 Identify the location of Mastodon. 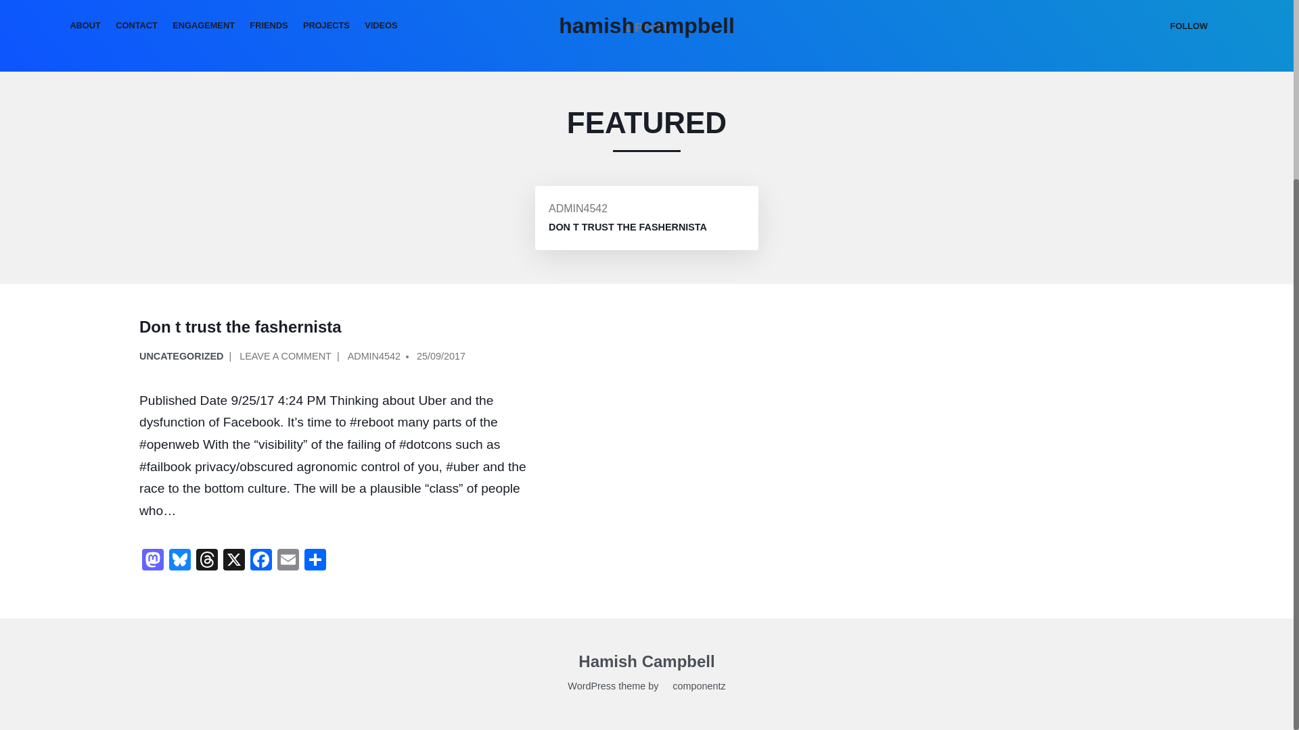
(152, 561).